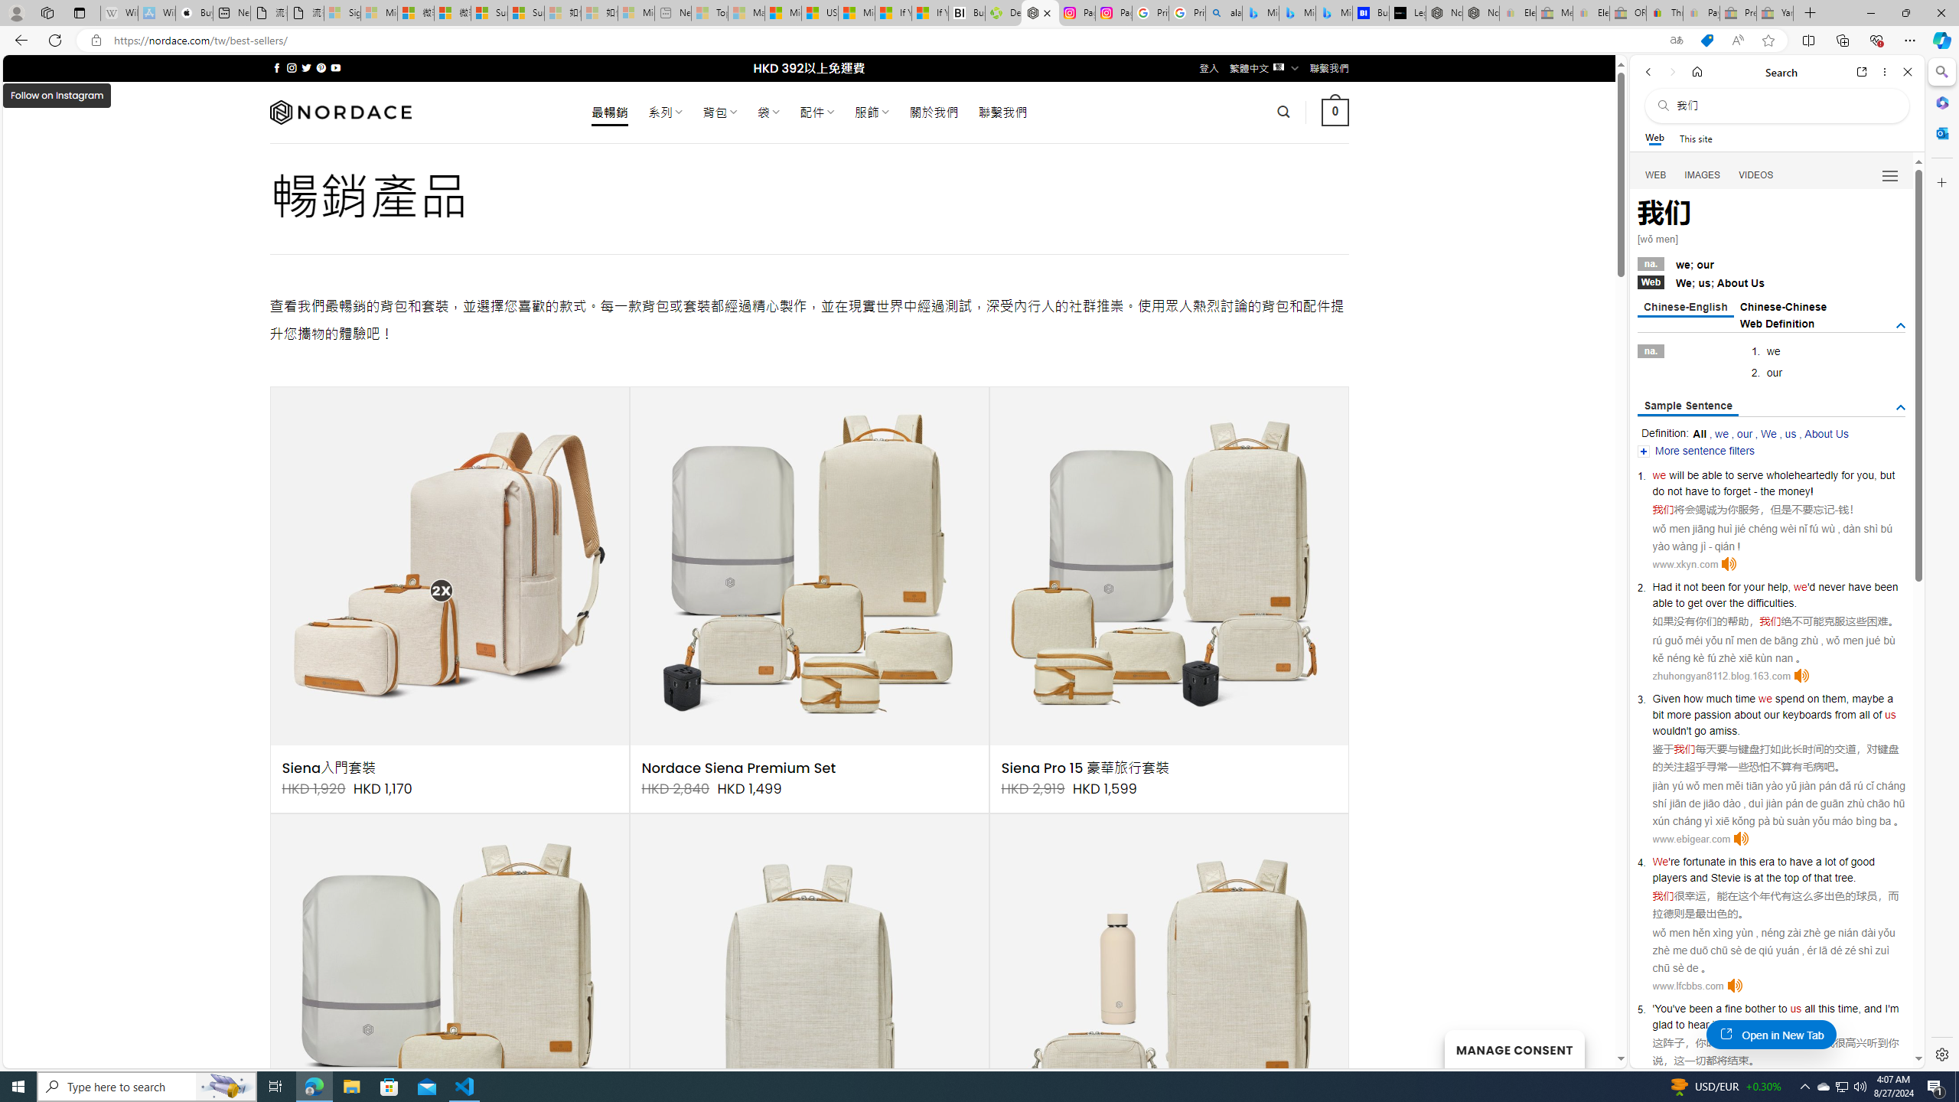 The height and width of the screenshot is (1102, 1959). I want to click on www.xkyn.com, so click(1685, 564).